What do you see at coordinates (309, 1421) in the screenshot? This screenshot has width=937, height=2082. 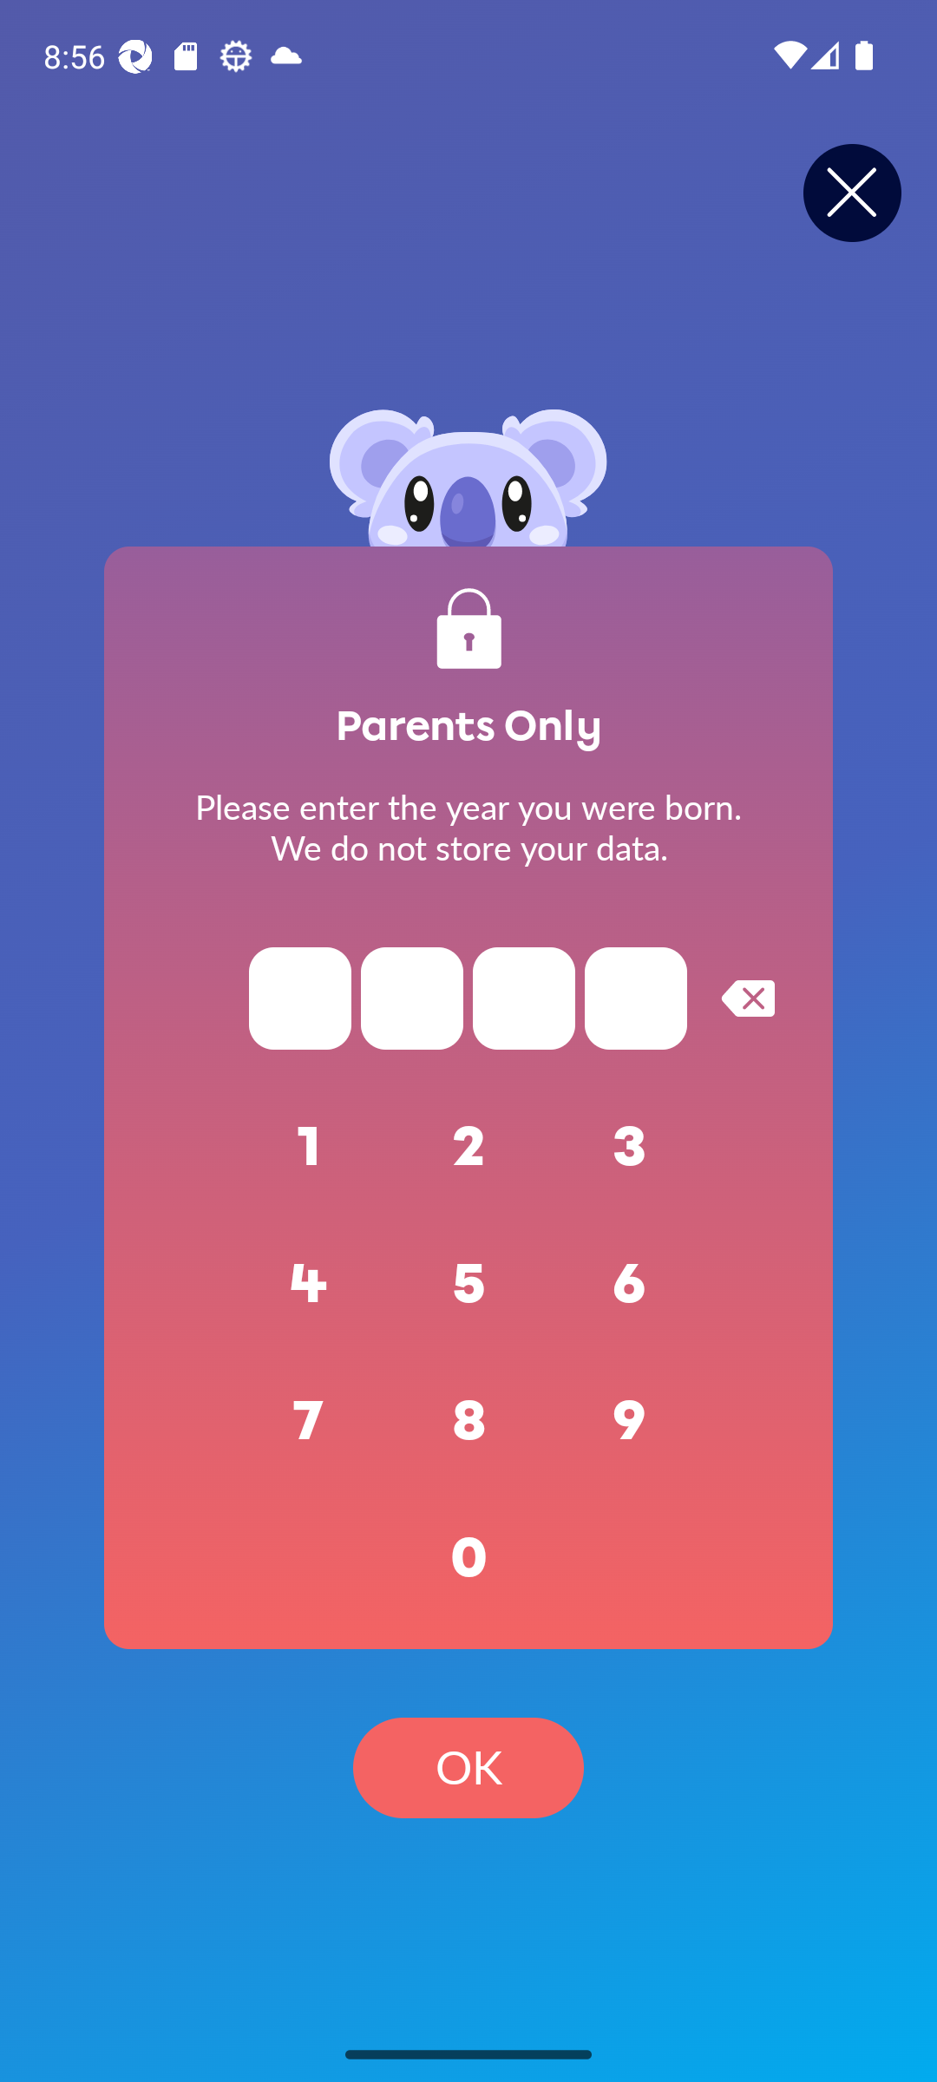 I see `7` at bounding box center [309, 1421].